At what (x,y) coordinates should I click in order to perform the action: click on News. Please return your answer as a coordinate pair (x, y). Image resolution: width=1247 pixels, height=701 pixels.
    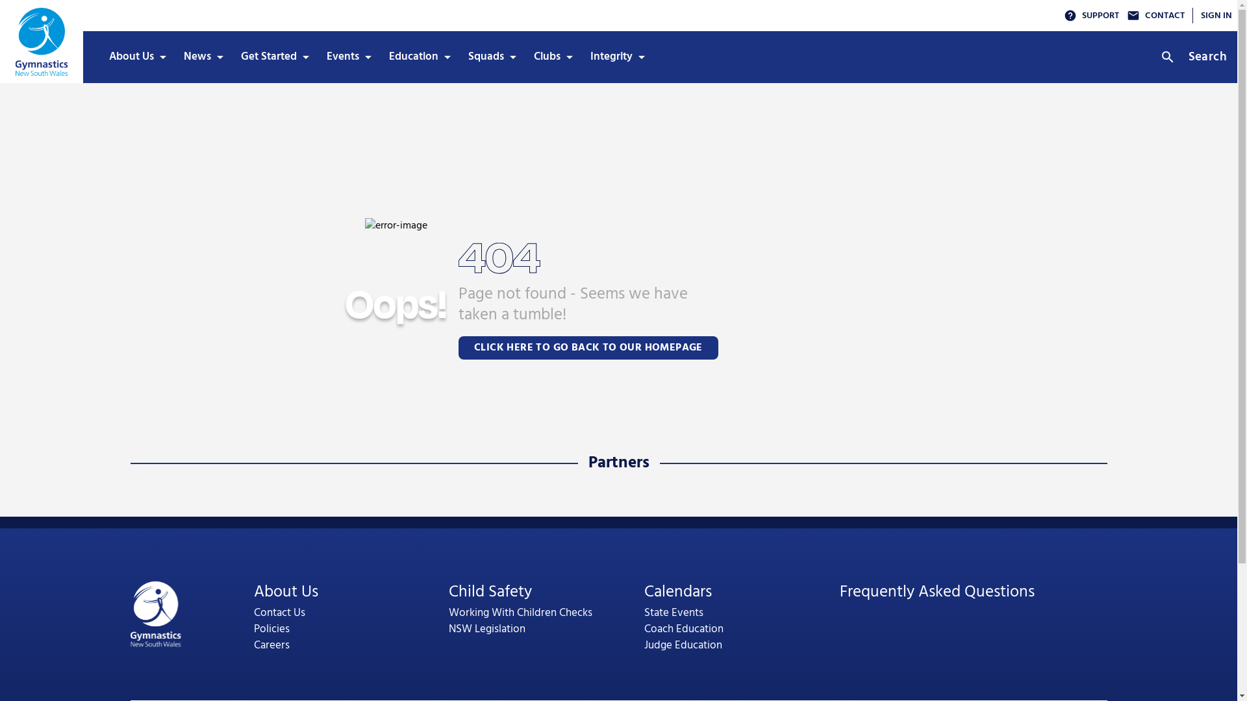
    Looking at the image, I should click on (202, 57).